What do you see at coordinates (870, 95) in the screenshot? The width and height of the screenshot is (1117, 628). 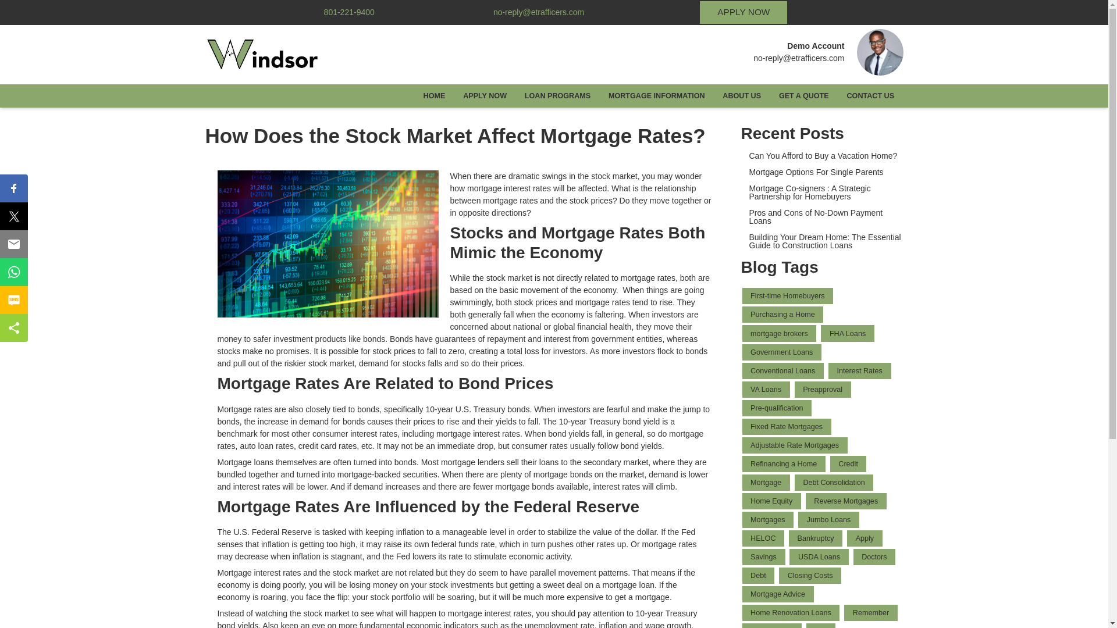 I see `CONTACT US` at bounding box center [870, 95].